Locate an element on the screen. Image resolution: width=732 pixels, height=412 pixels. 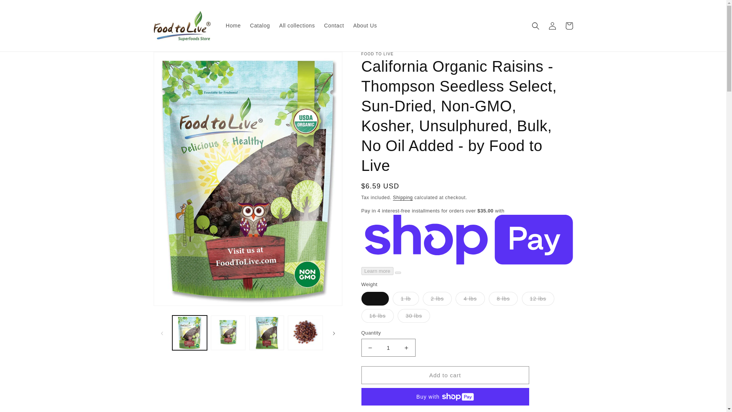
Contact is located at coordinates (334, 25).